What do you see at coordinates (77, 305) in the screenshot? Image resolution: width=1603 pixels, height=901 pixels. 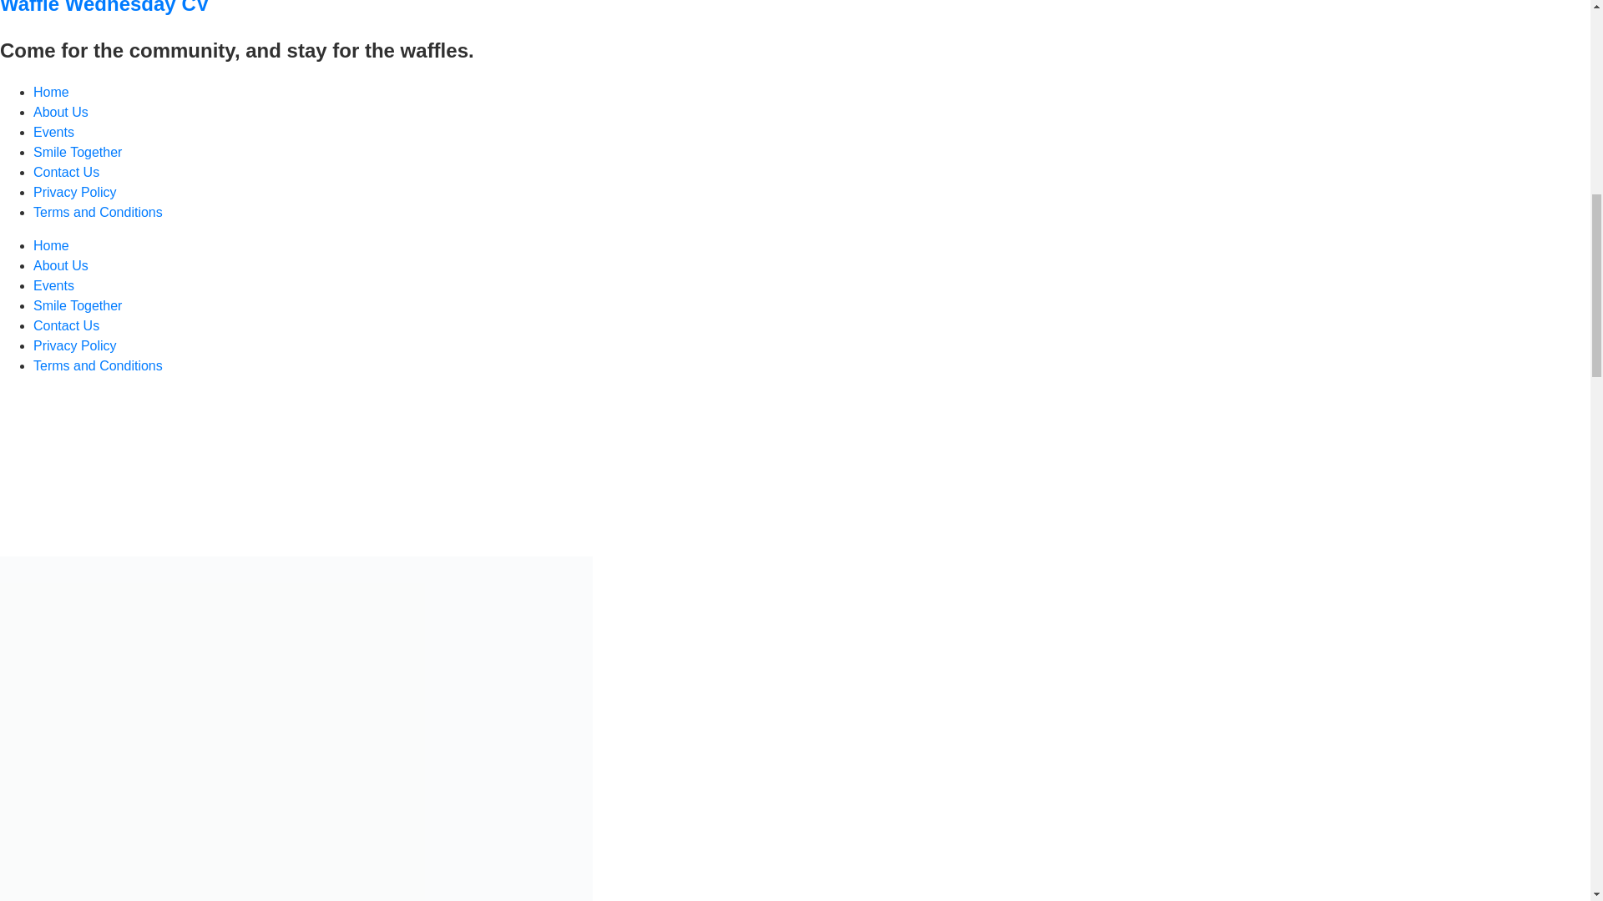 I see `Smile Together` at bounding box center [77, 305].